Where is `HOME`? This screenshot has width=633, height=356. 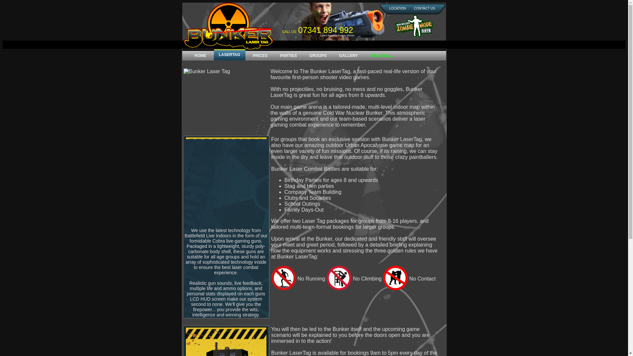
HOME is located at coordinates (200, 55).